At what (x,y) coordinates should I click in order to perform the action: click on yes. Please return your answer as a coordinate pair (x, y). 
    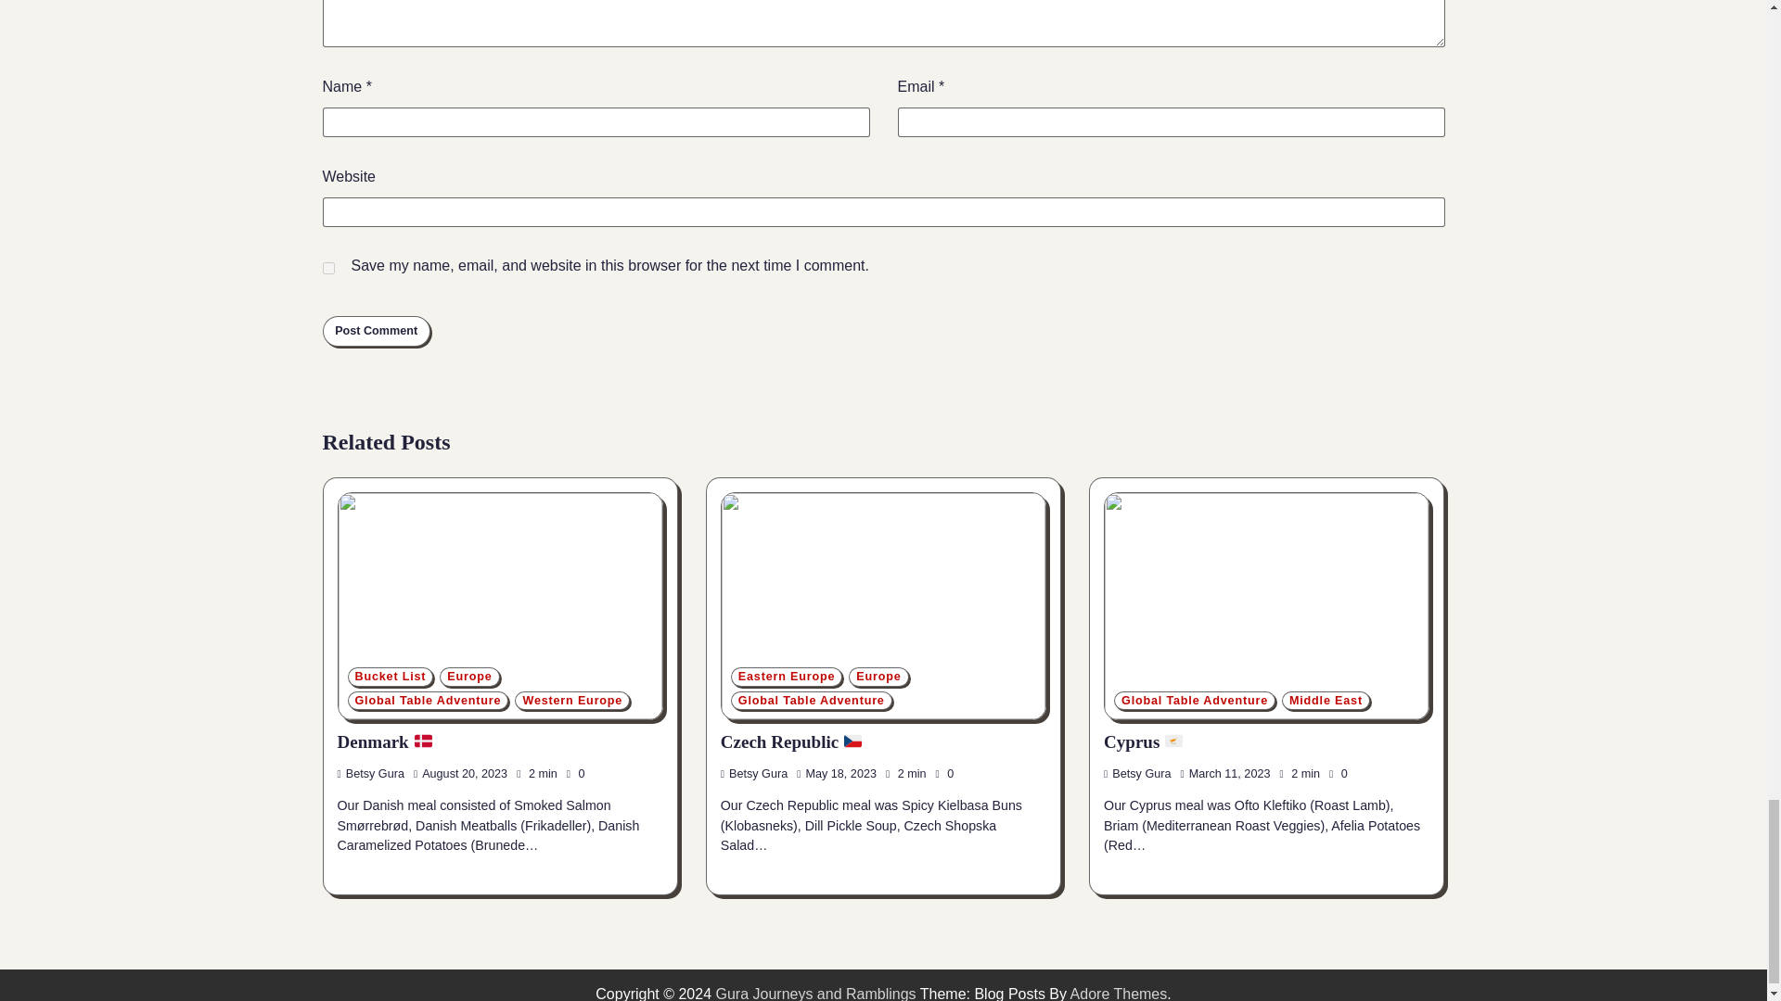
    Looking at the image, I should click on (328, 267).